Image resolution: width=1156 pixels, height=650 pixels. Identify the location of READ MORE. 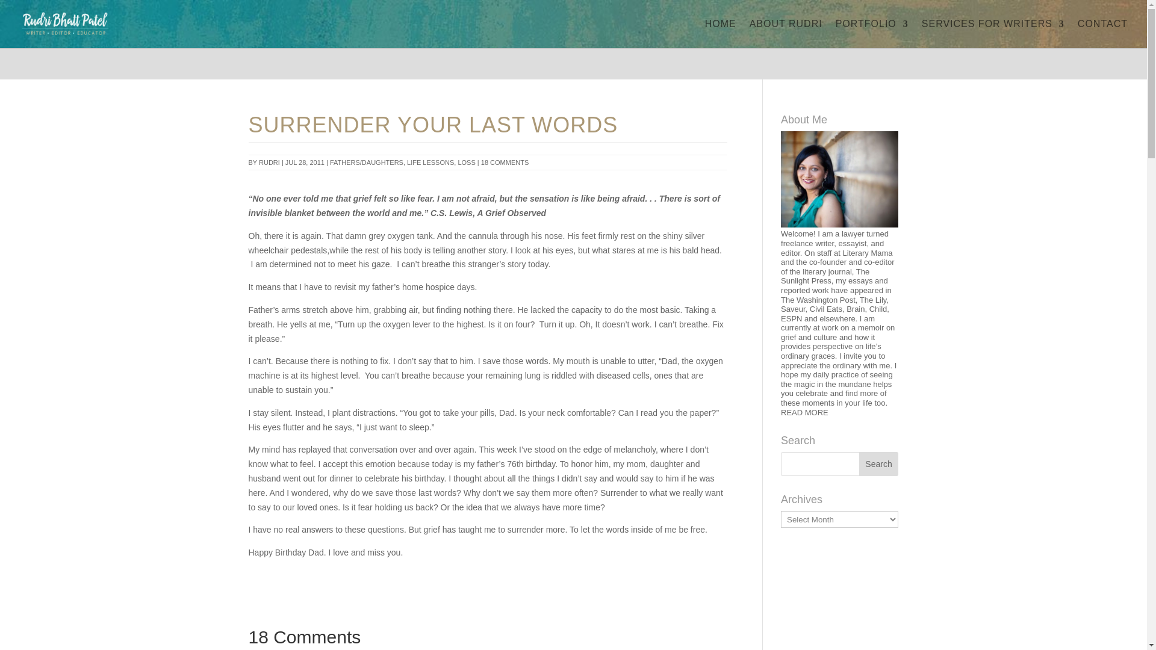
(804, 413).